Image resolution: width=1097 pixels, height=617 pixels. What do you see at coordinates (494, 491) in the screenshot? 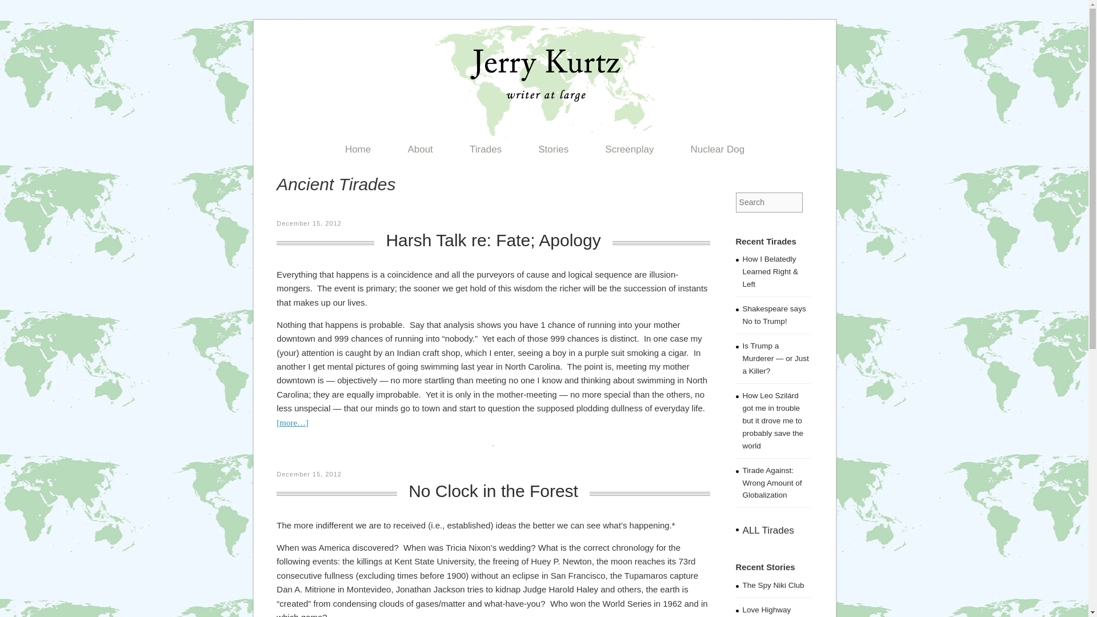
I see `Permalink to No Clock in the Forest` at bounding box center [494, 491].